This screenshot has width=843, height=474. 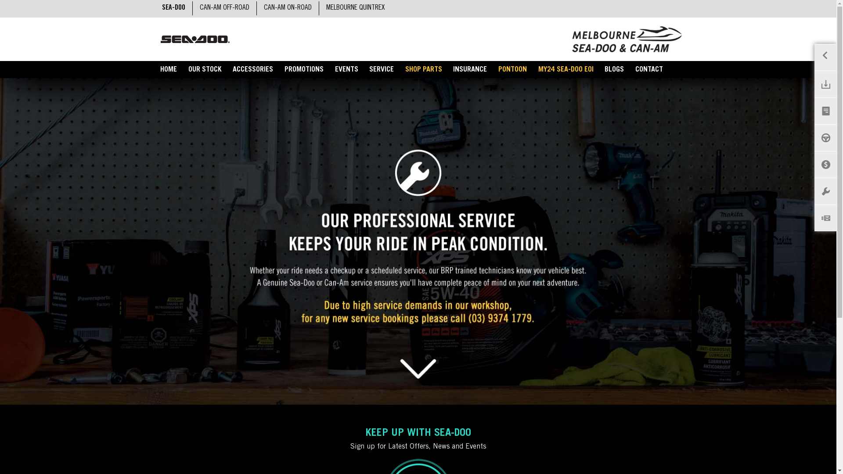 I want to click on EVENTS, so click(x=347, y=70).